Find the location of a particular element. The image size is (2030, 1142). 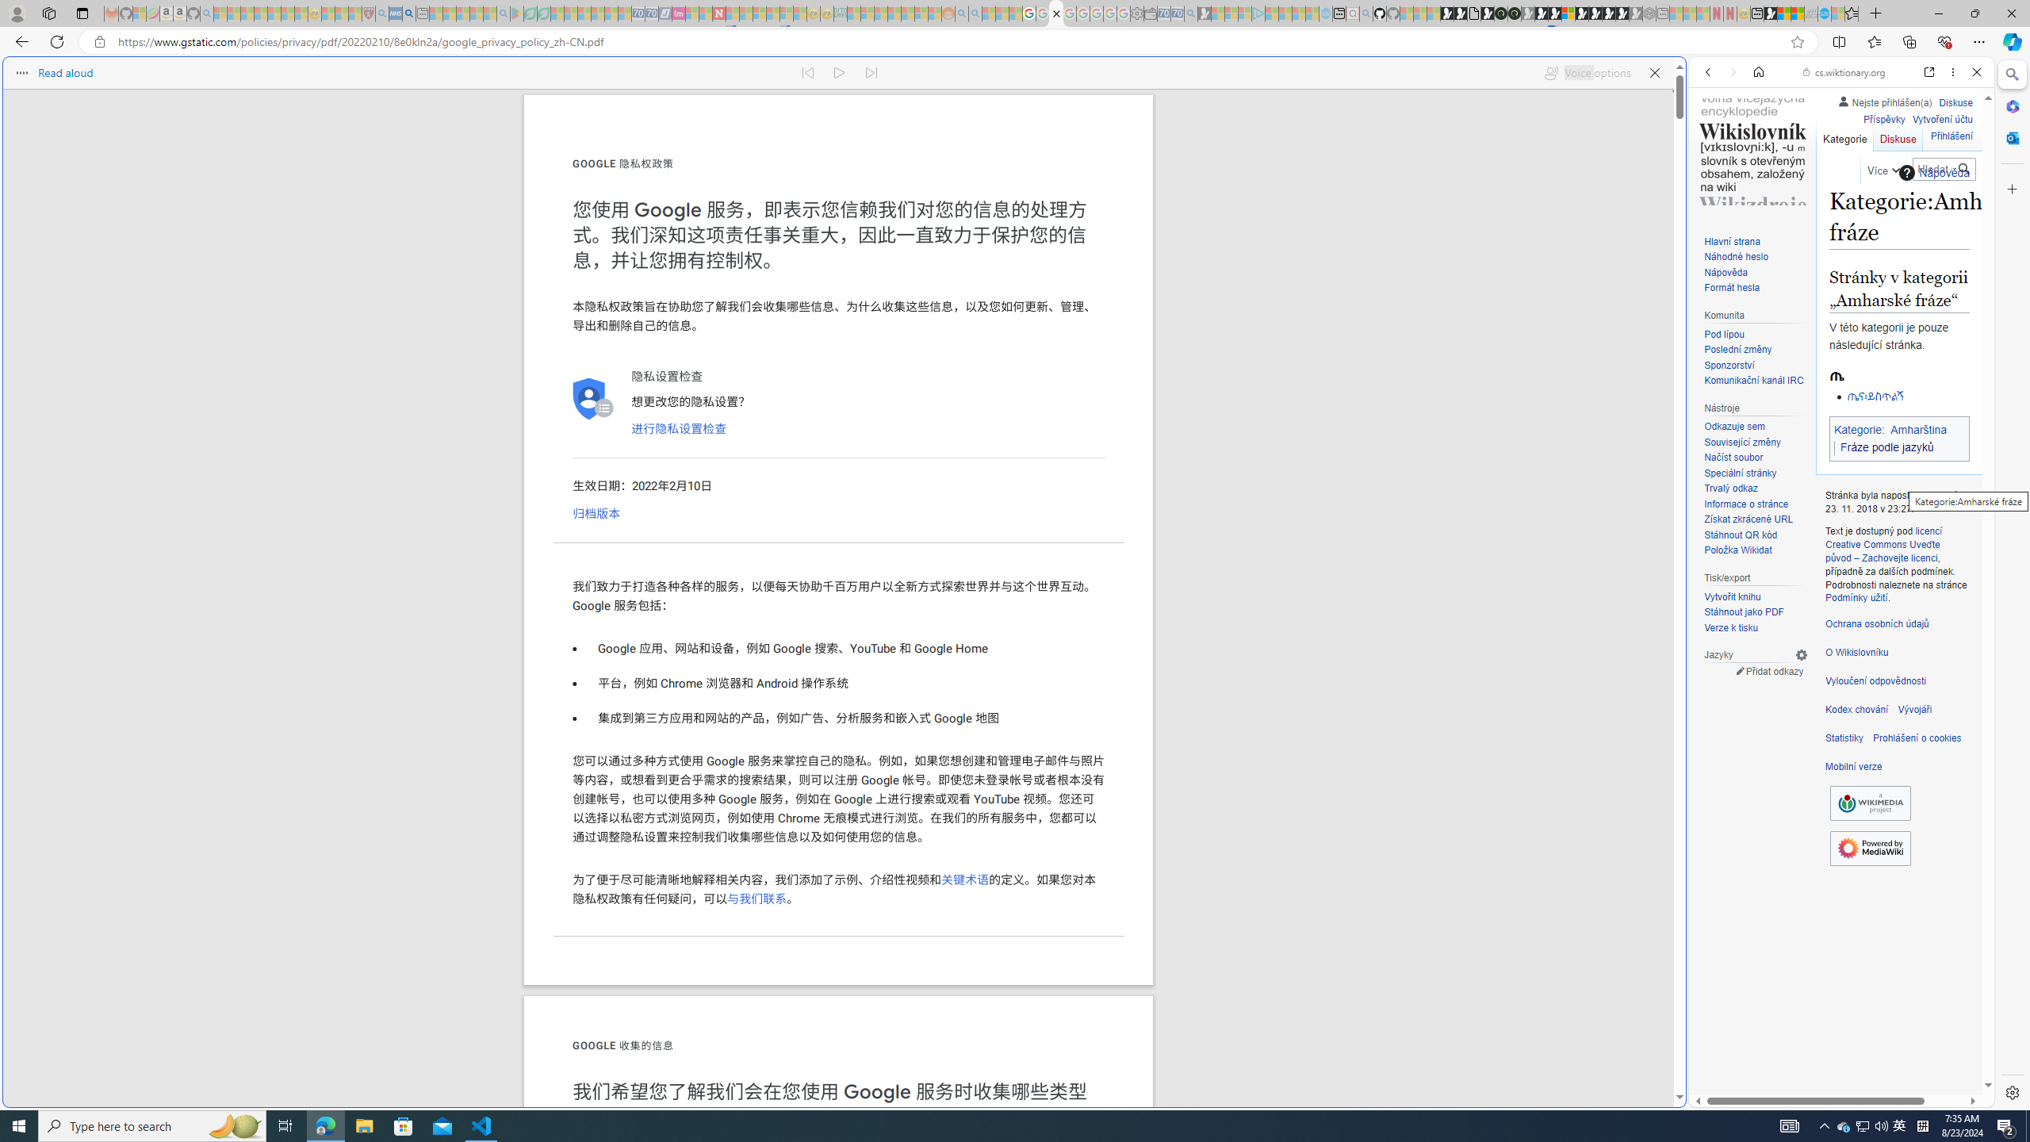

Close split screen is located at coordinates (1684, 80).